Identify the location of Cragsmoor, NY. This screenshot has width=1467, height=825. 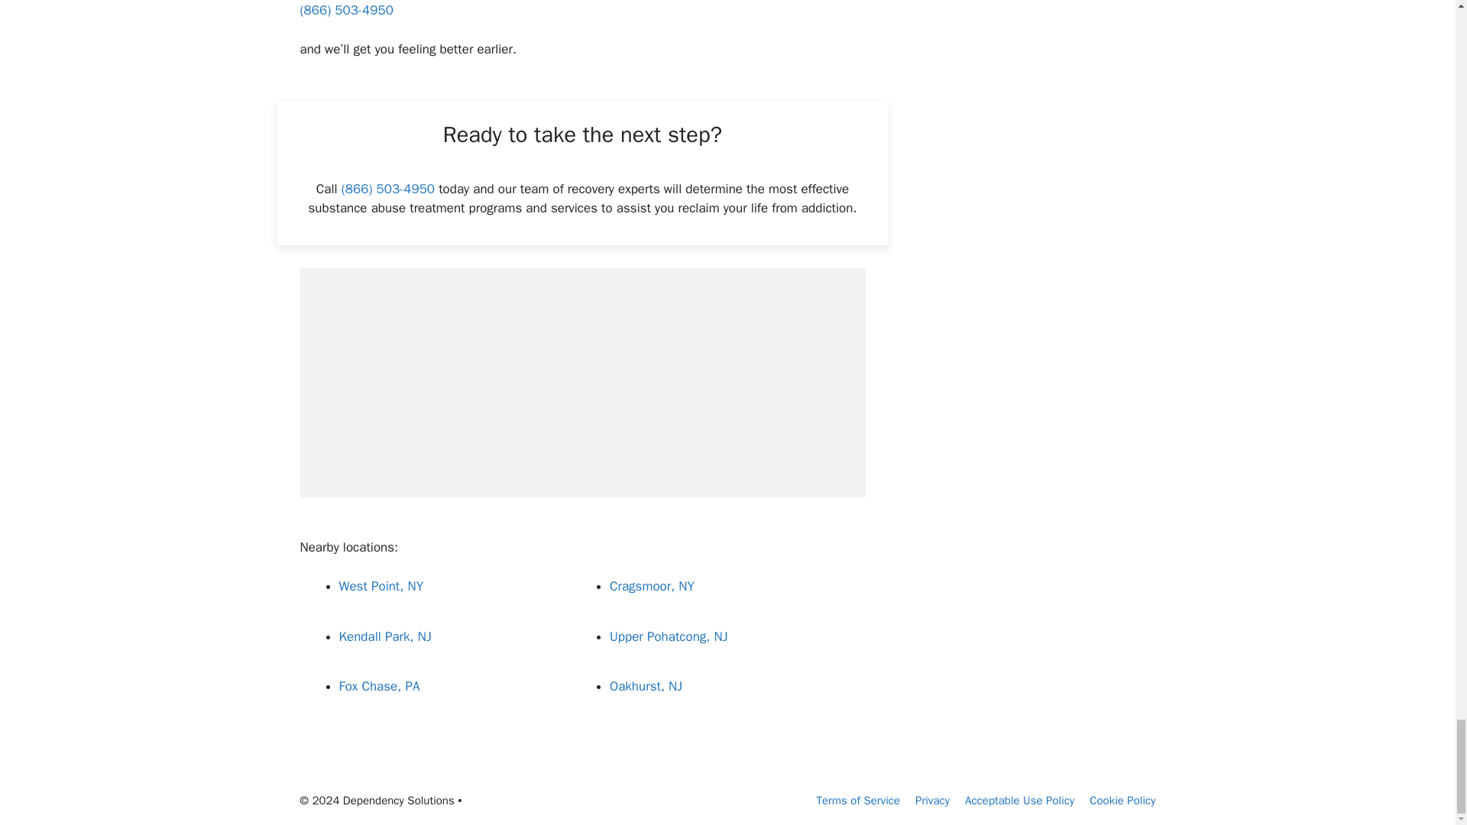
(652, 586).